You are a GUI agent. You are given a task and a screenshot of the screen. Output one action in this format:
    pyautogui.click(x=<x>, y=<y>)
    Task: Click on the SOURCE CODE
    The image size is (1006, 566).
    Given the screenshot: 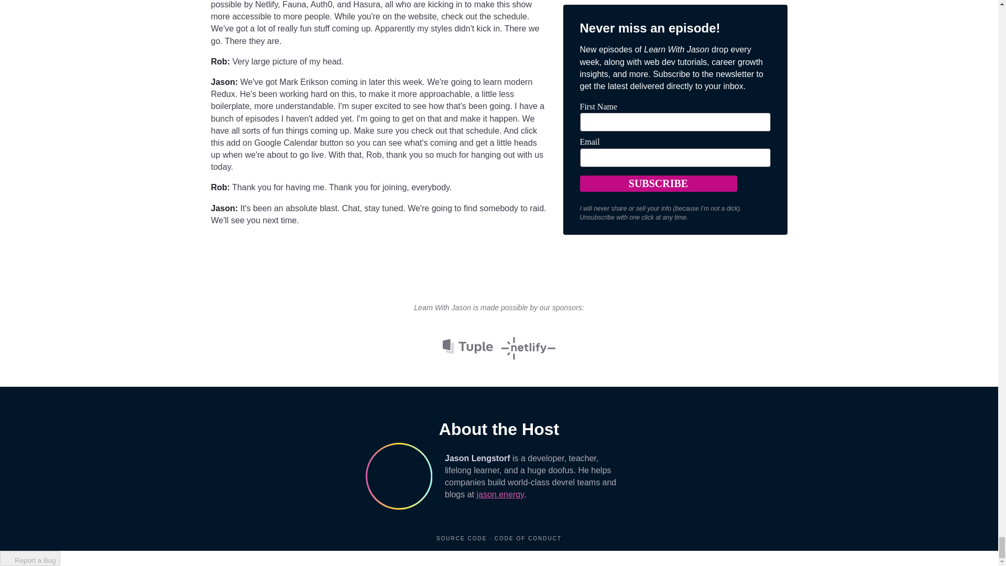 What is the action you would take?
    pyautogui.click(x=463, y=538)
    